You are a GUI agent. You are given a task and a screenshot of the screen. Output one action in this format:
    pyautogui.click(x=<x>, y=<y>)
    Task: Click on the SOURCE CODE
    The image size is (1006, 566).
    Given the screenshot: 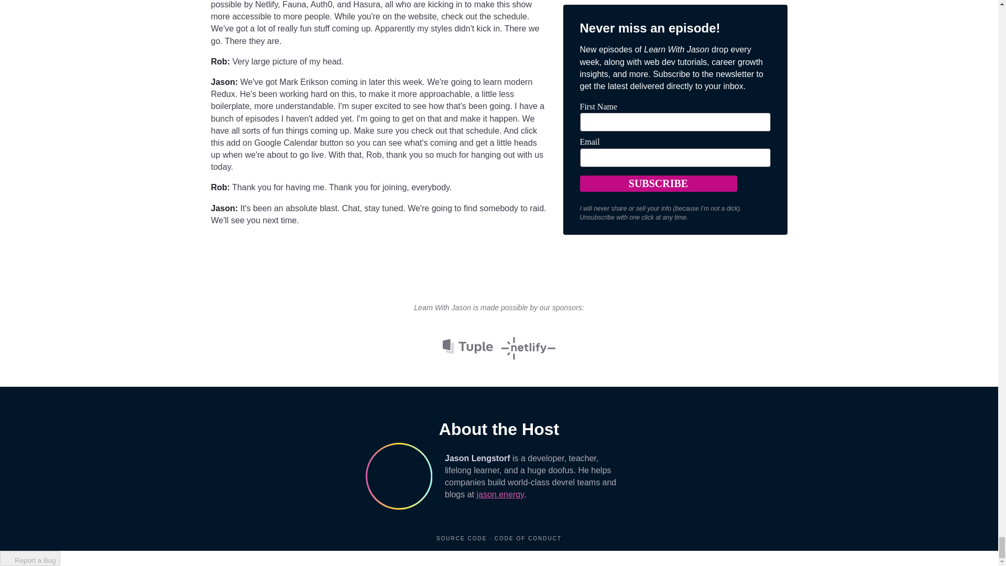 What is the action you would take?
    pyautogui.click(x=463, y=538)
    